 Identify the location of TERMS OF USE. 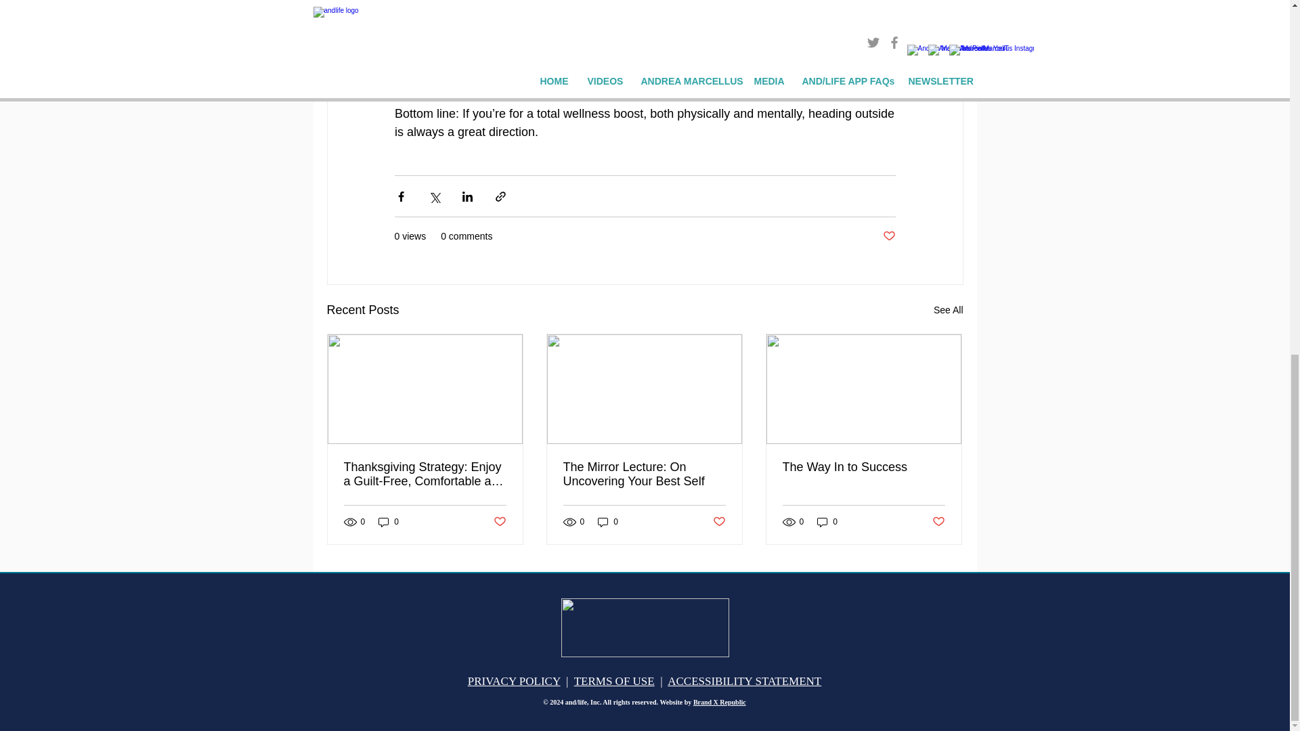
(615, 681).